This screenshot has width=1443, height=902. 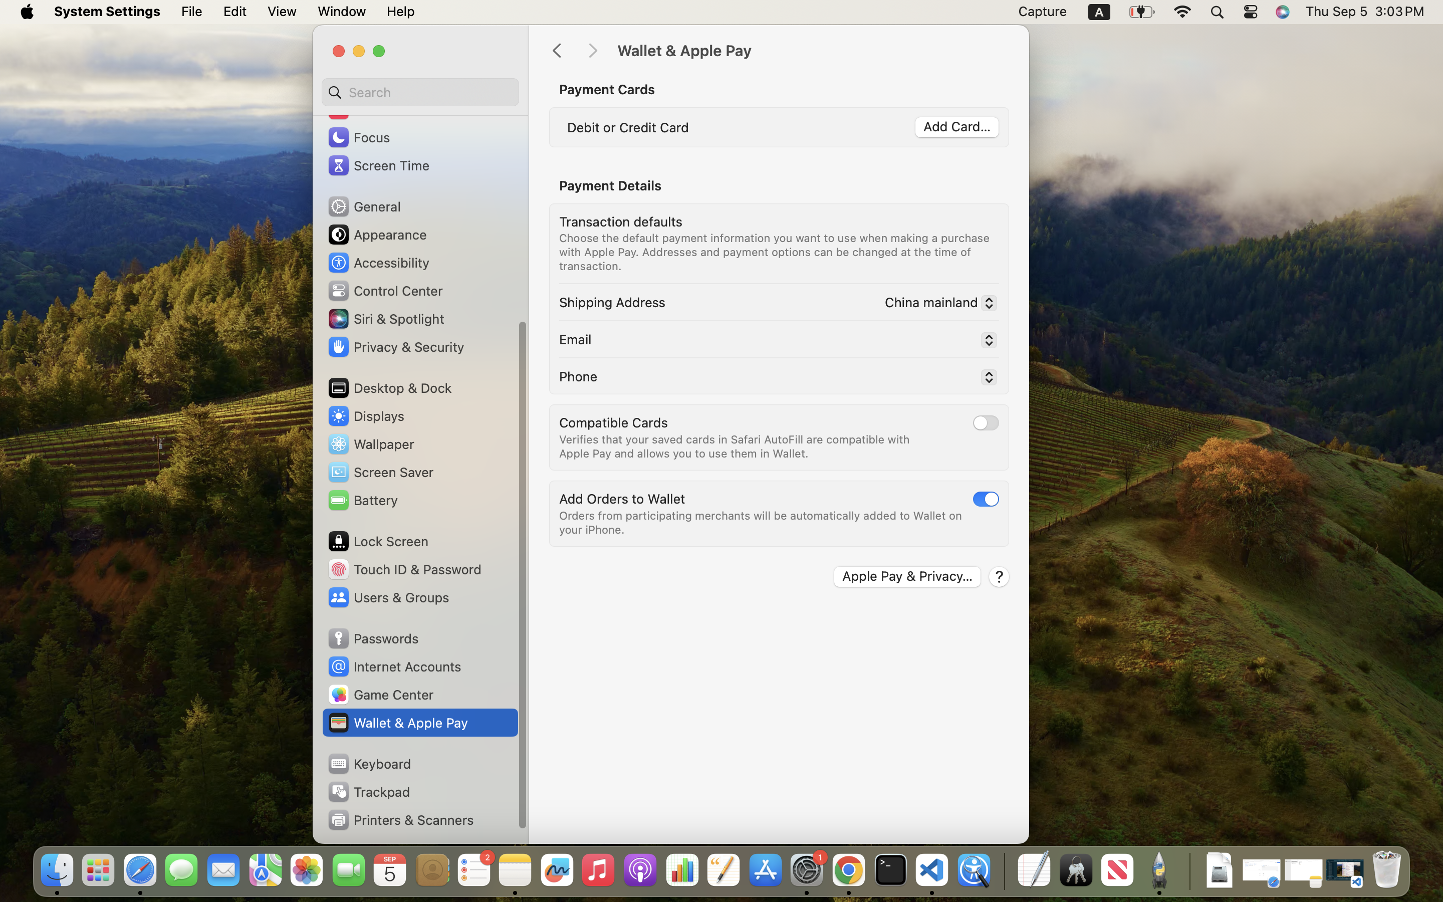 What do you see at coordinates (736, 446) in the screenshot?
I see `Verifies that your saved cards in Safari AutoFill are compatible with Apple Pay and allows you to use them in Wallet.` at bounding box center [736, 446].